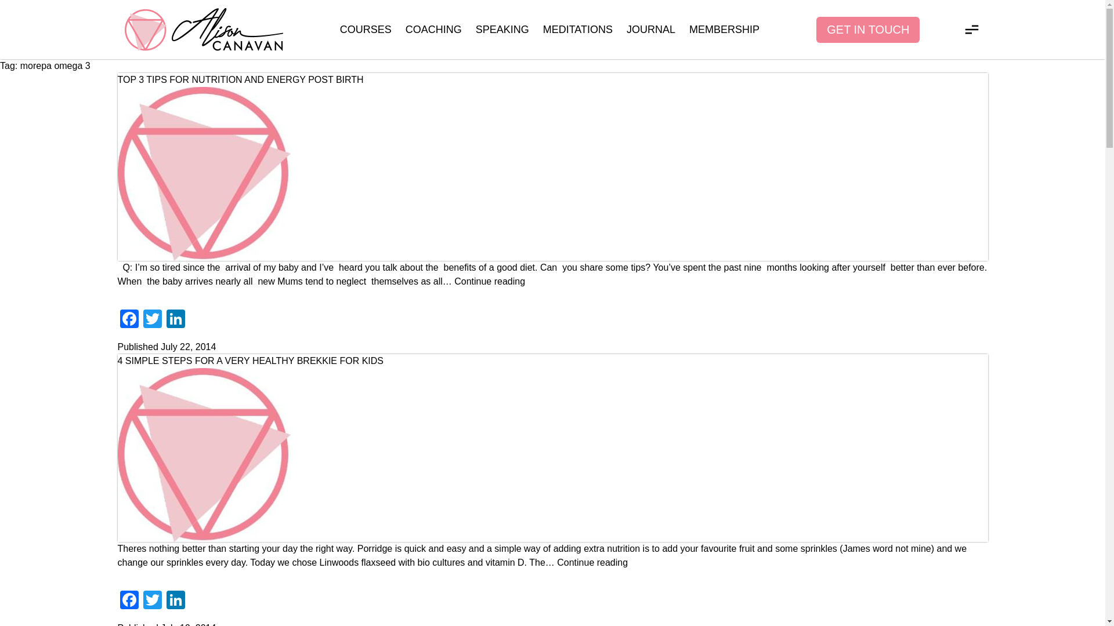  Describe the element at coordinates (433, 29) in the screenshot. I see `COACHING` at that location.